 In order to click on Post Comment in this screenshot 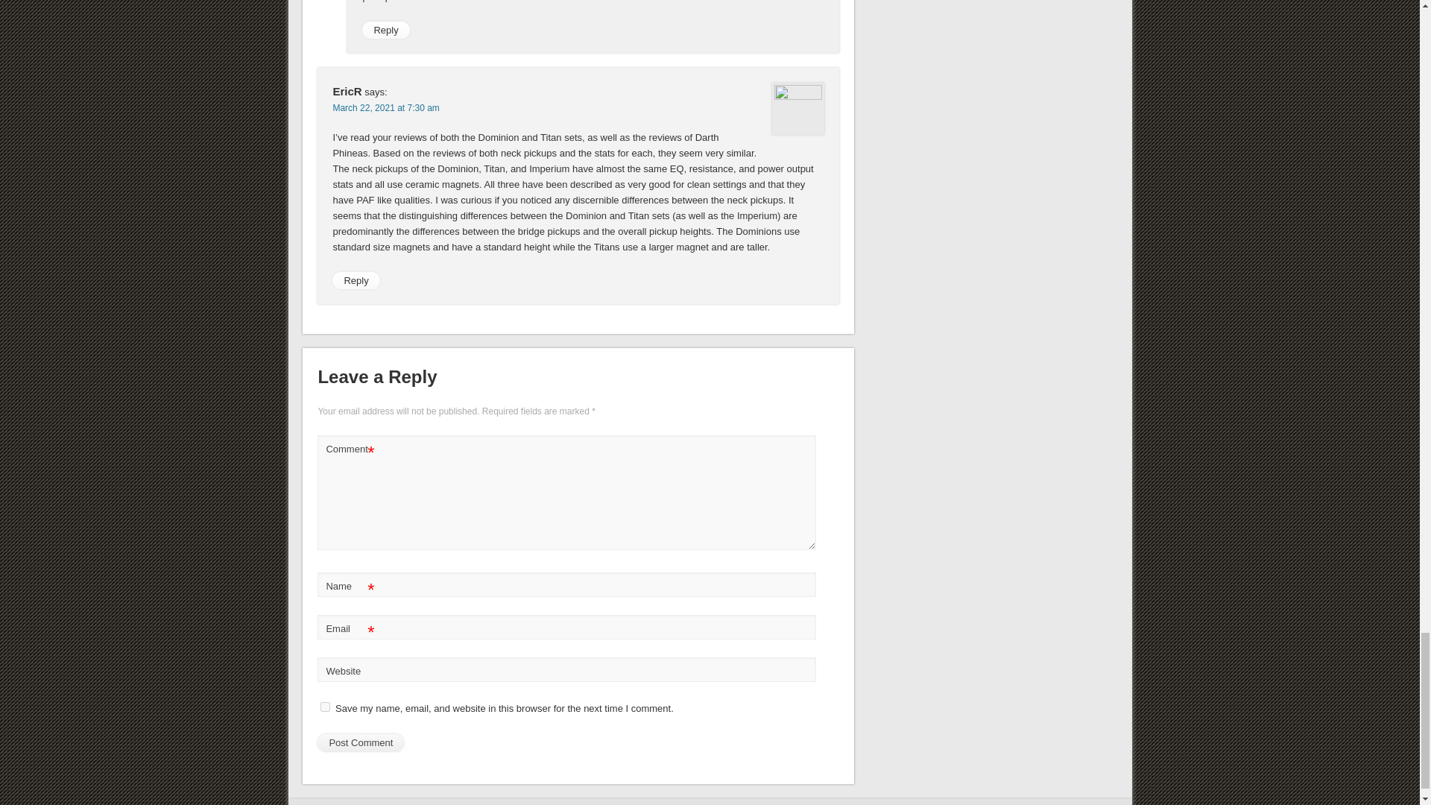, I will do `click(361, 742)`.